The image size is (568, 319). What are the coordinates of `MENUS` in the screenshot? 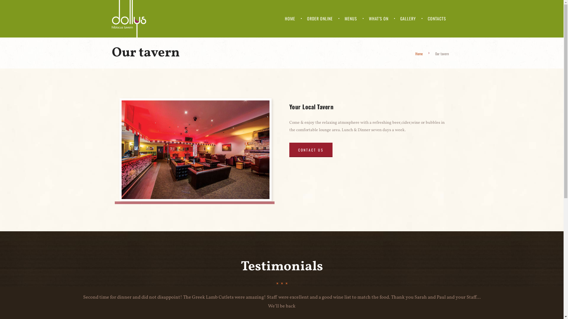 It's located at (351, 19).